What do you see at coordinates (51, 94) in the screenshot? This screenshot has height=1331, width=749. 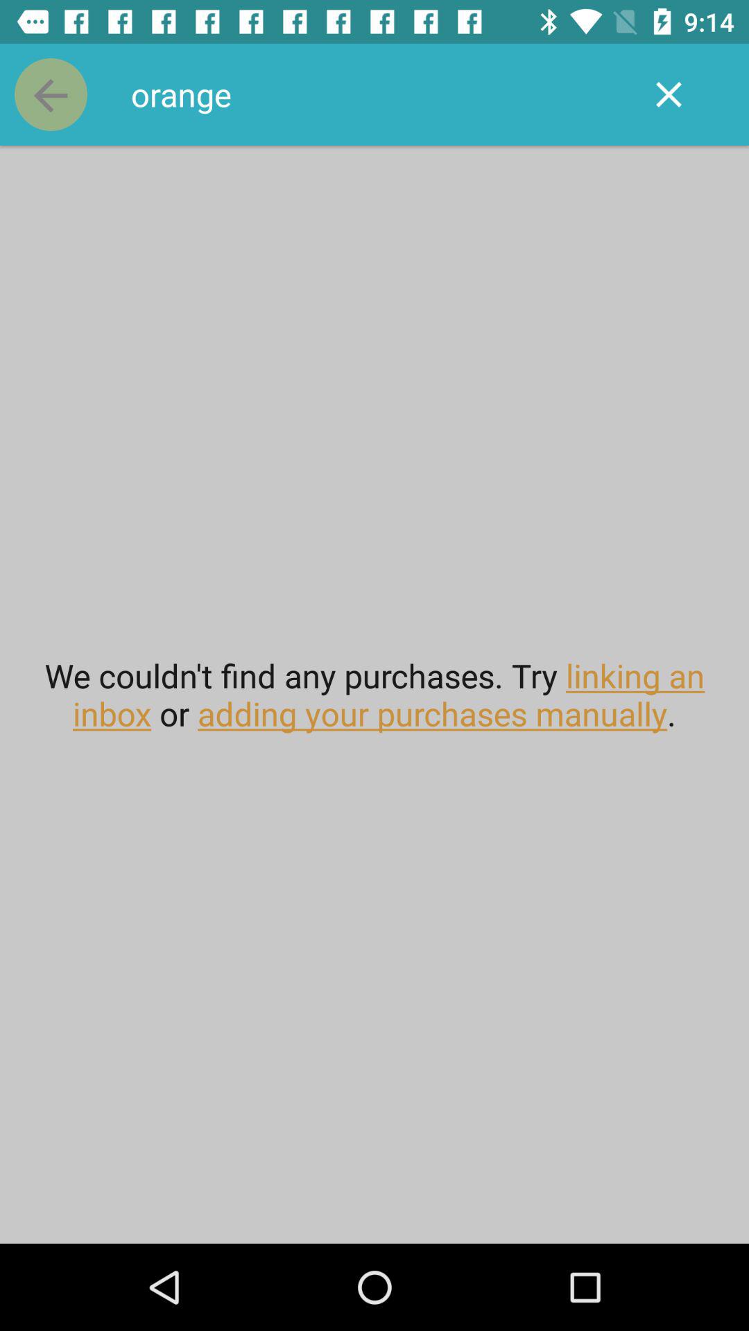 I see `turn on the icon at the top left corner` at bounding box center [51, 94].